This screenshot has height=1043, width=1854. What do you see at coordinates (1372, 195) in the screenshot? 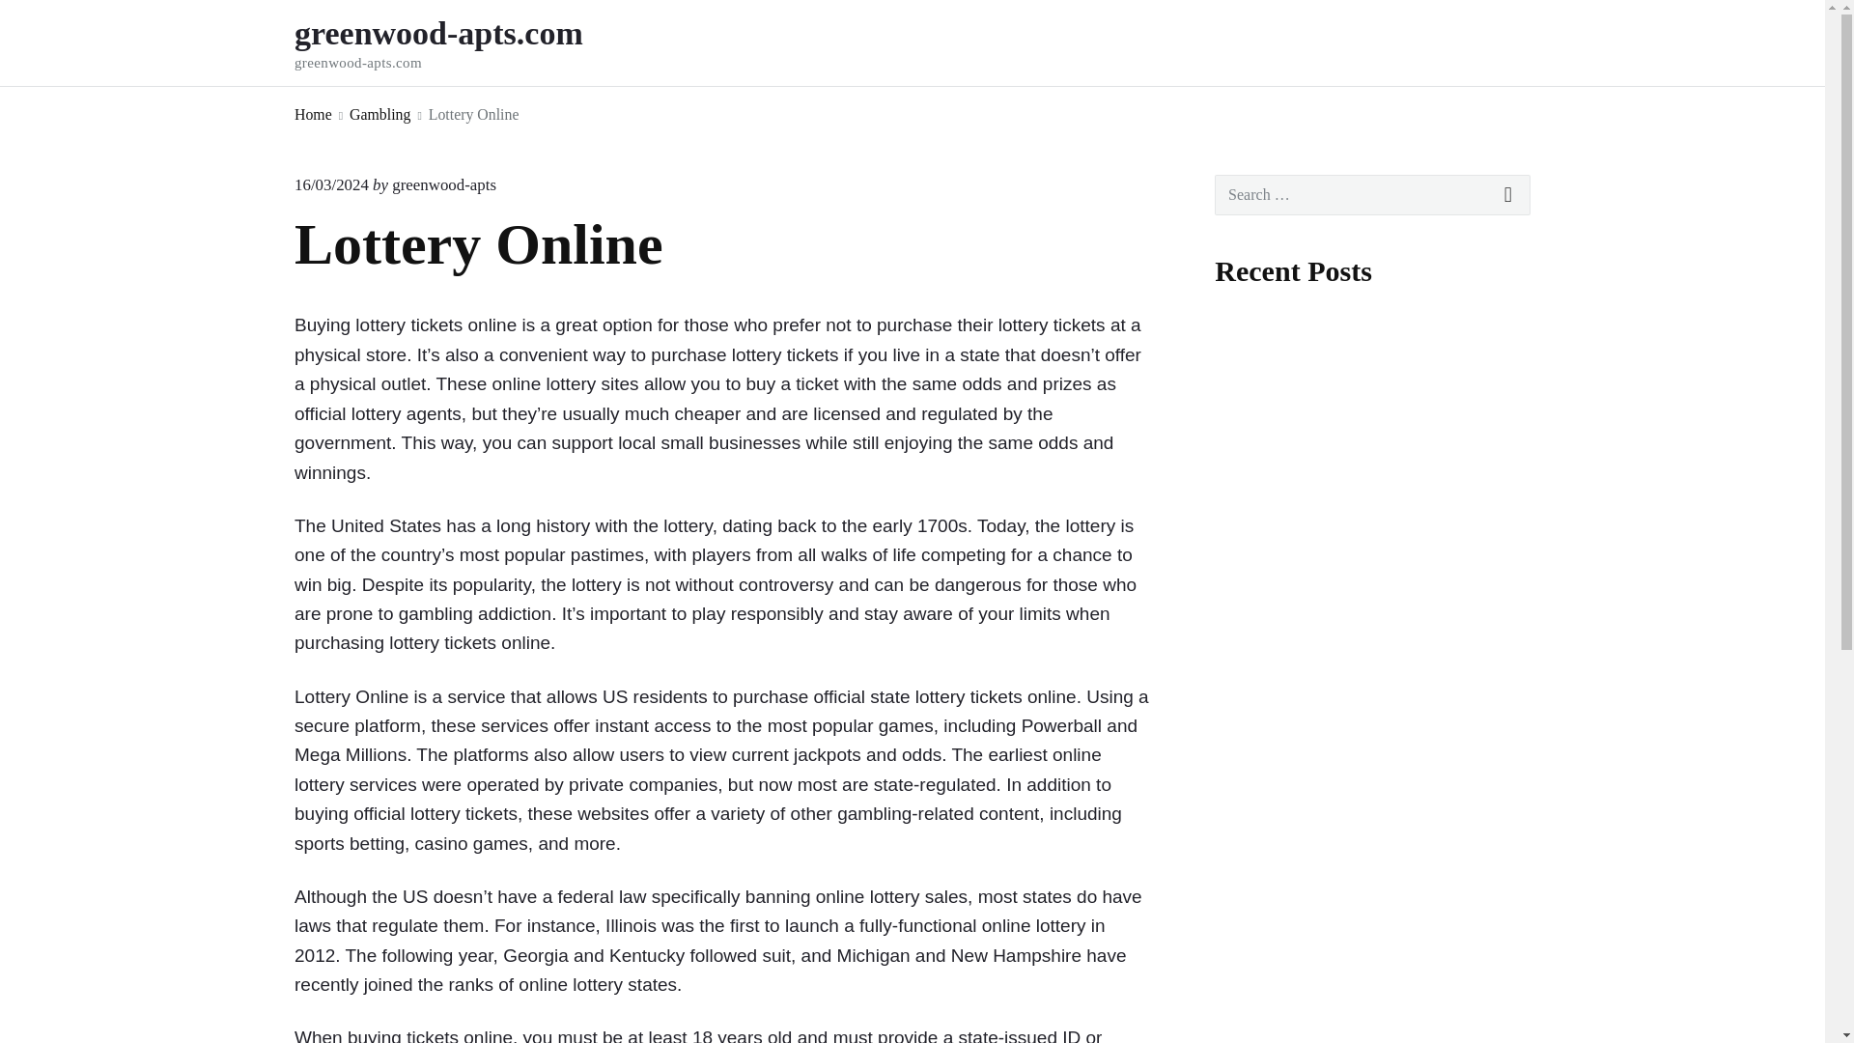
I see `Search for:` at bounding box center [1372, 195].